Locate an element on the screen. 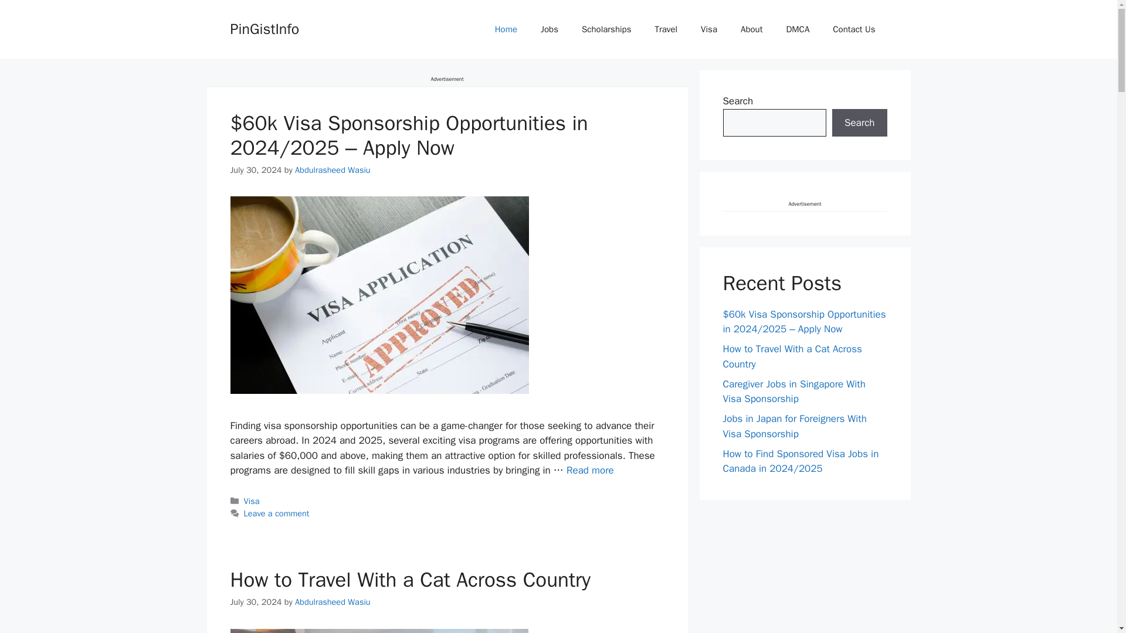  Jobs is located at coordinates (549, 29).